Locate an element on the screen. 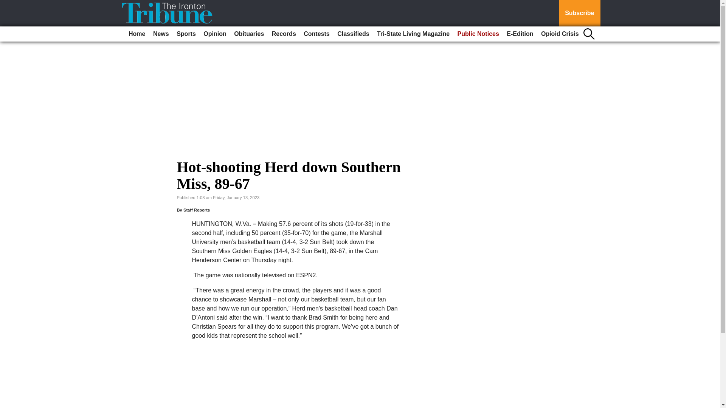  Contests is located at coordinates (316, 34).